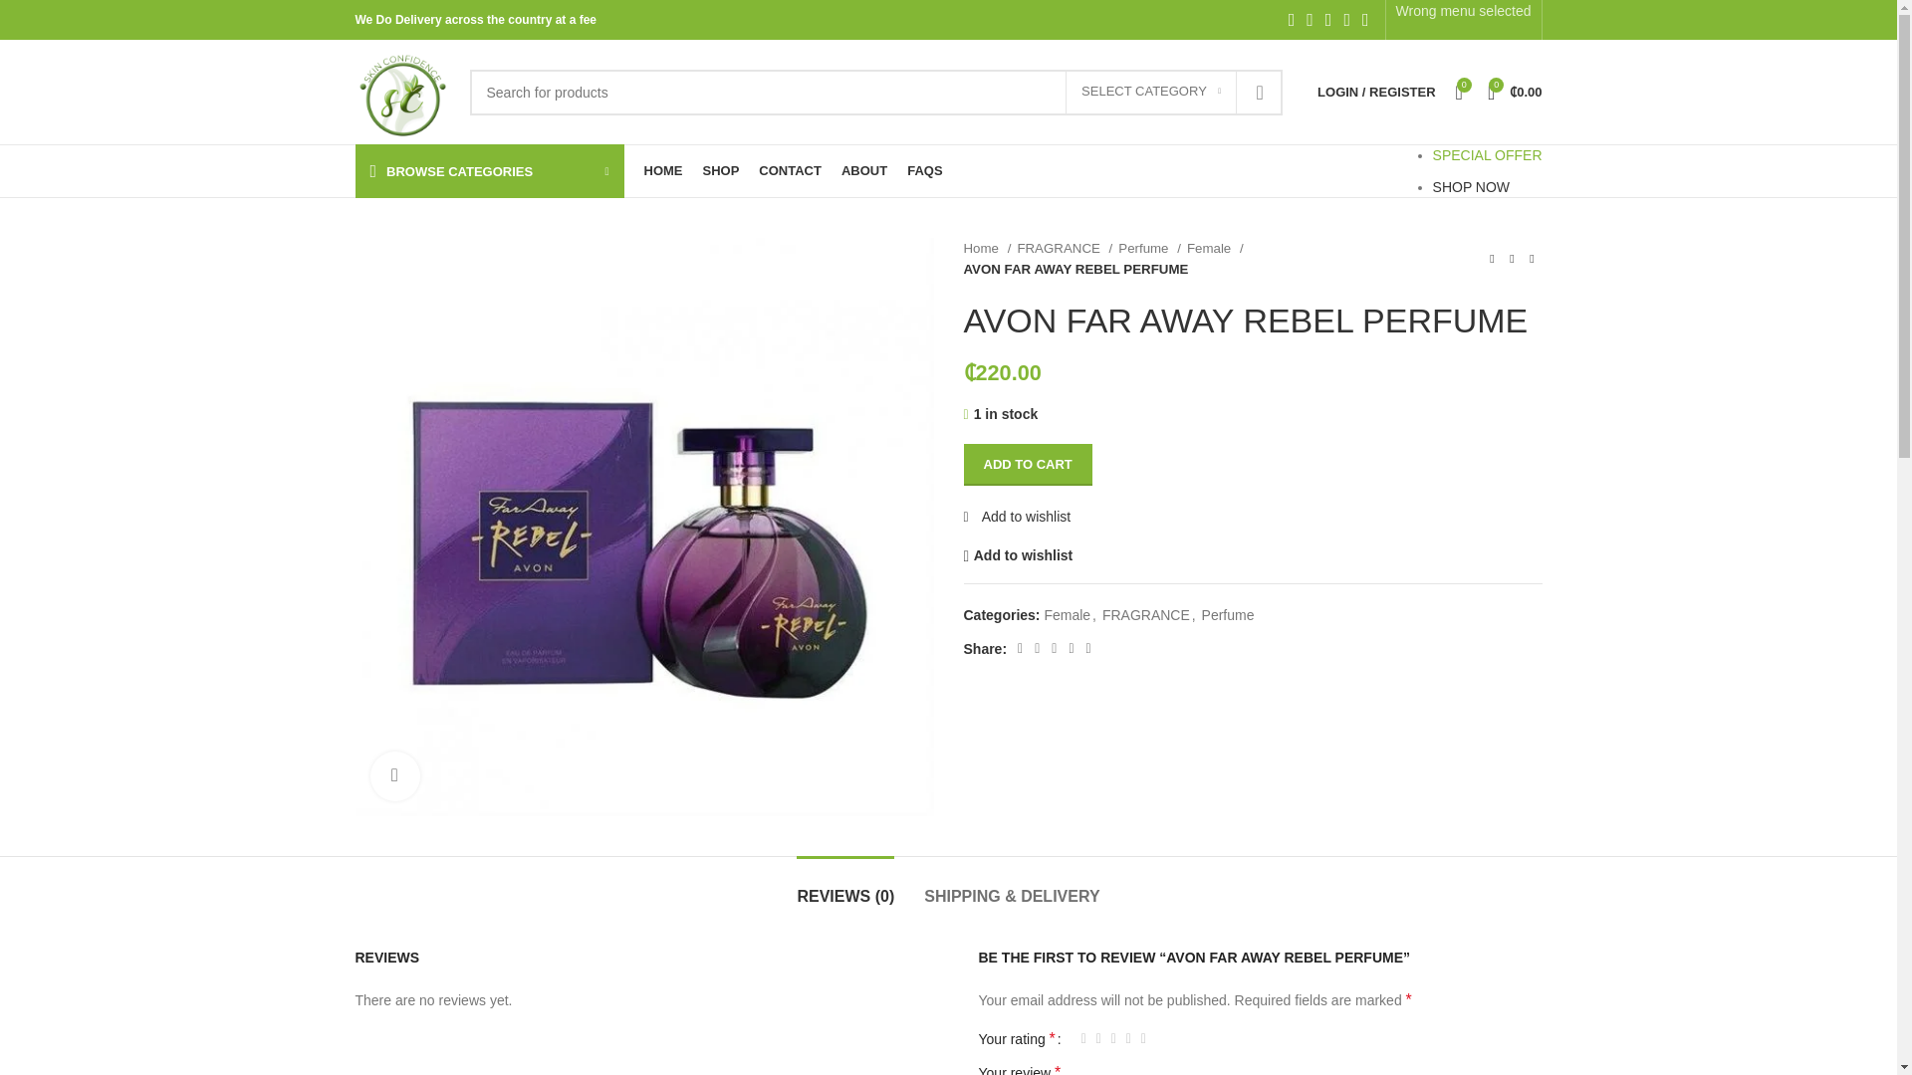  I want to click on Search for products, so click(876, 92).